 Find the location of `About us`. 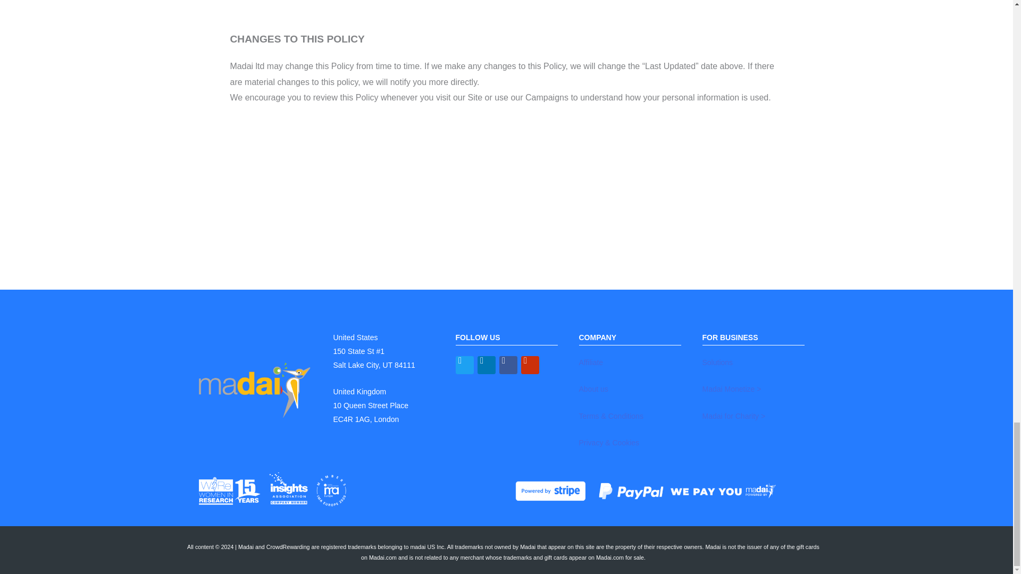

About us is located at coordinates (593, 389).